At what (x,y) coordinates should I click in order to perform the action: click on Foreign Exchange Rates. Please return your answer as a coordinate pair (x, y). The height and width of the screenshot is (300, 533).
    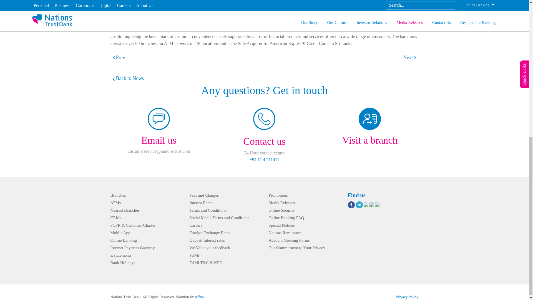
    Looking at the image, I should click on (210, 233).